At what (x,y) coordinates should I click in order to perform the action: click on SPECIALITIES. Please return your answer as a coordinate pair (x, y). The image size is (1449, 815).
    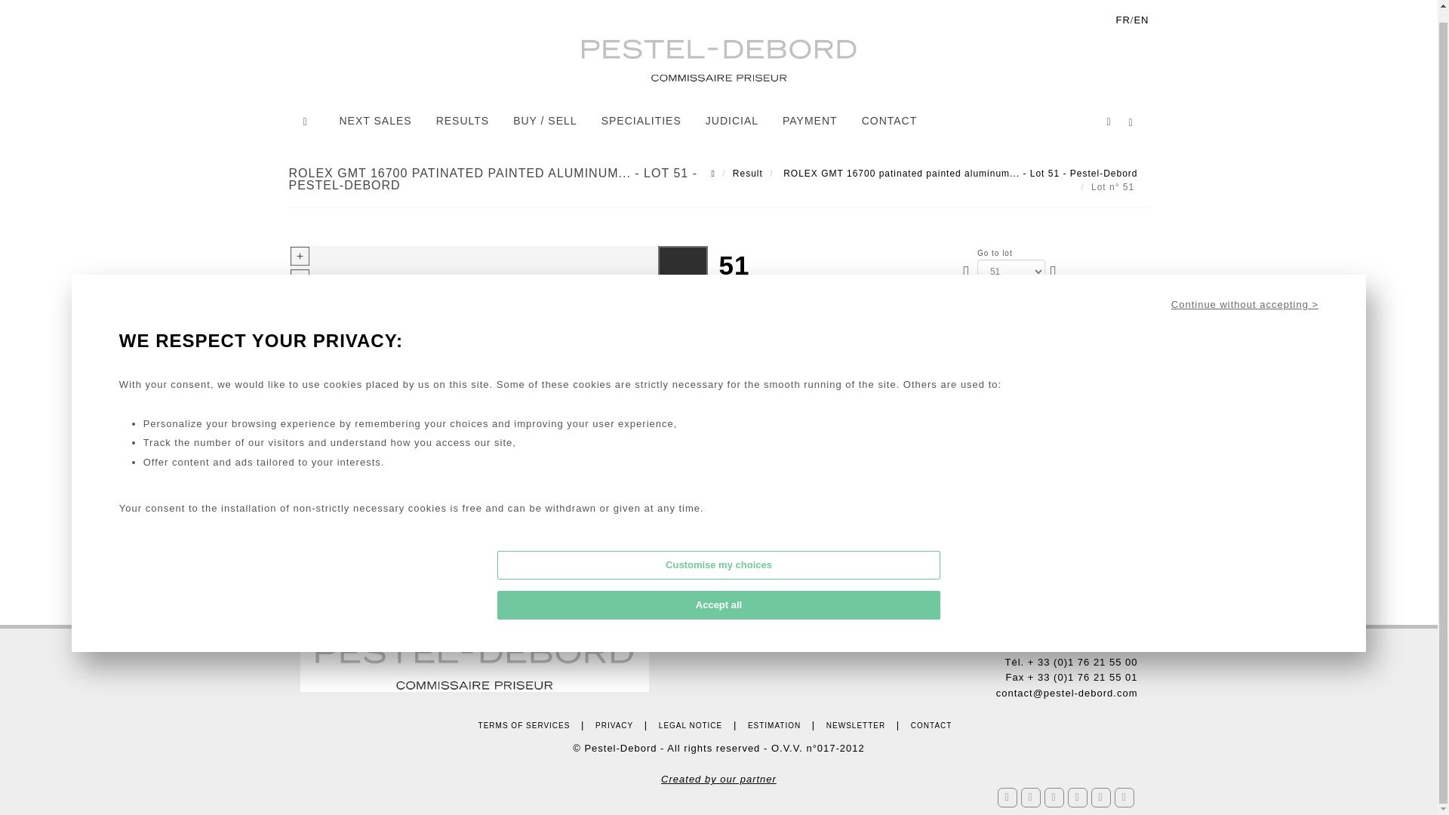
    Looking at the image, I should click on (641, 122).